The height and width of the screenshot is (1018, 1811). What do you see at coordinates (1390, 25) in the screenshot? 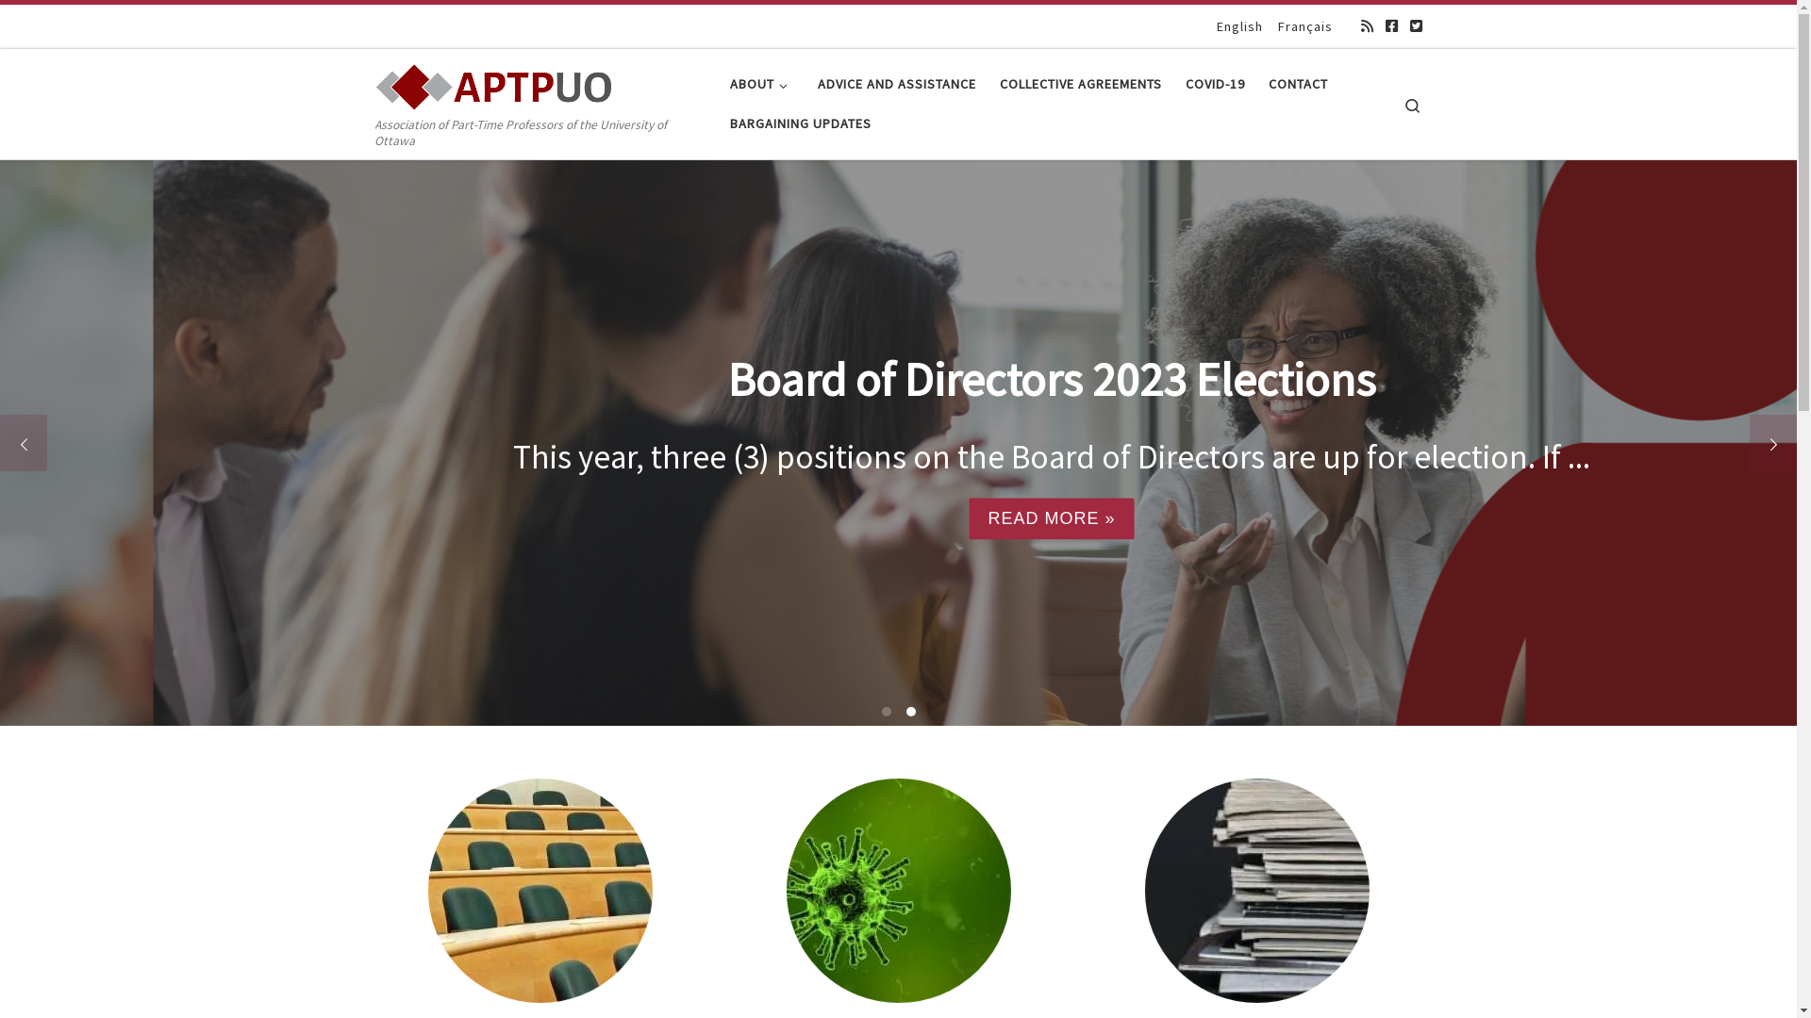
I see `Follow us on Facebook-square` at bounding box center [1390, 25].